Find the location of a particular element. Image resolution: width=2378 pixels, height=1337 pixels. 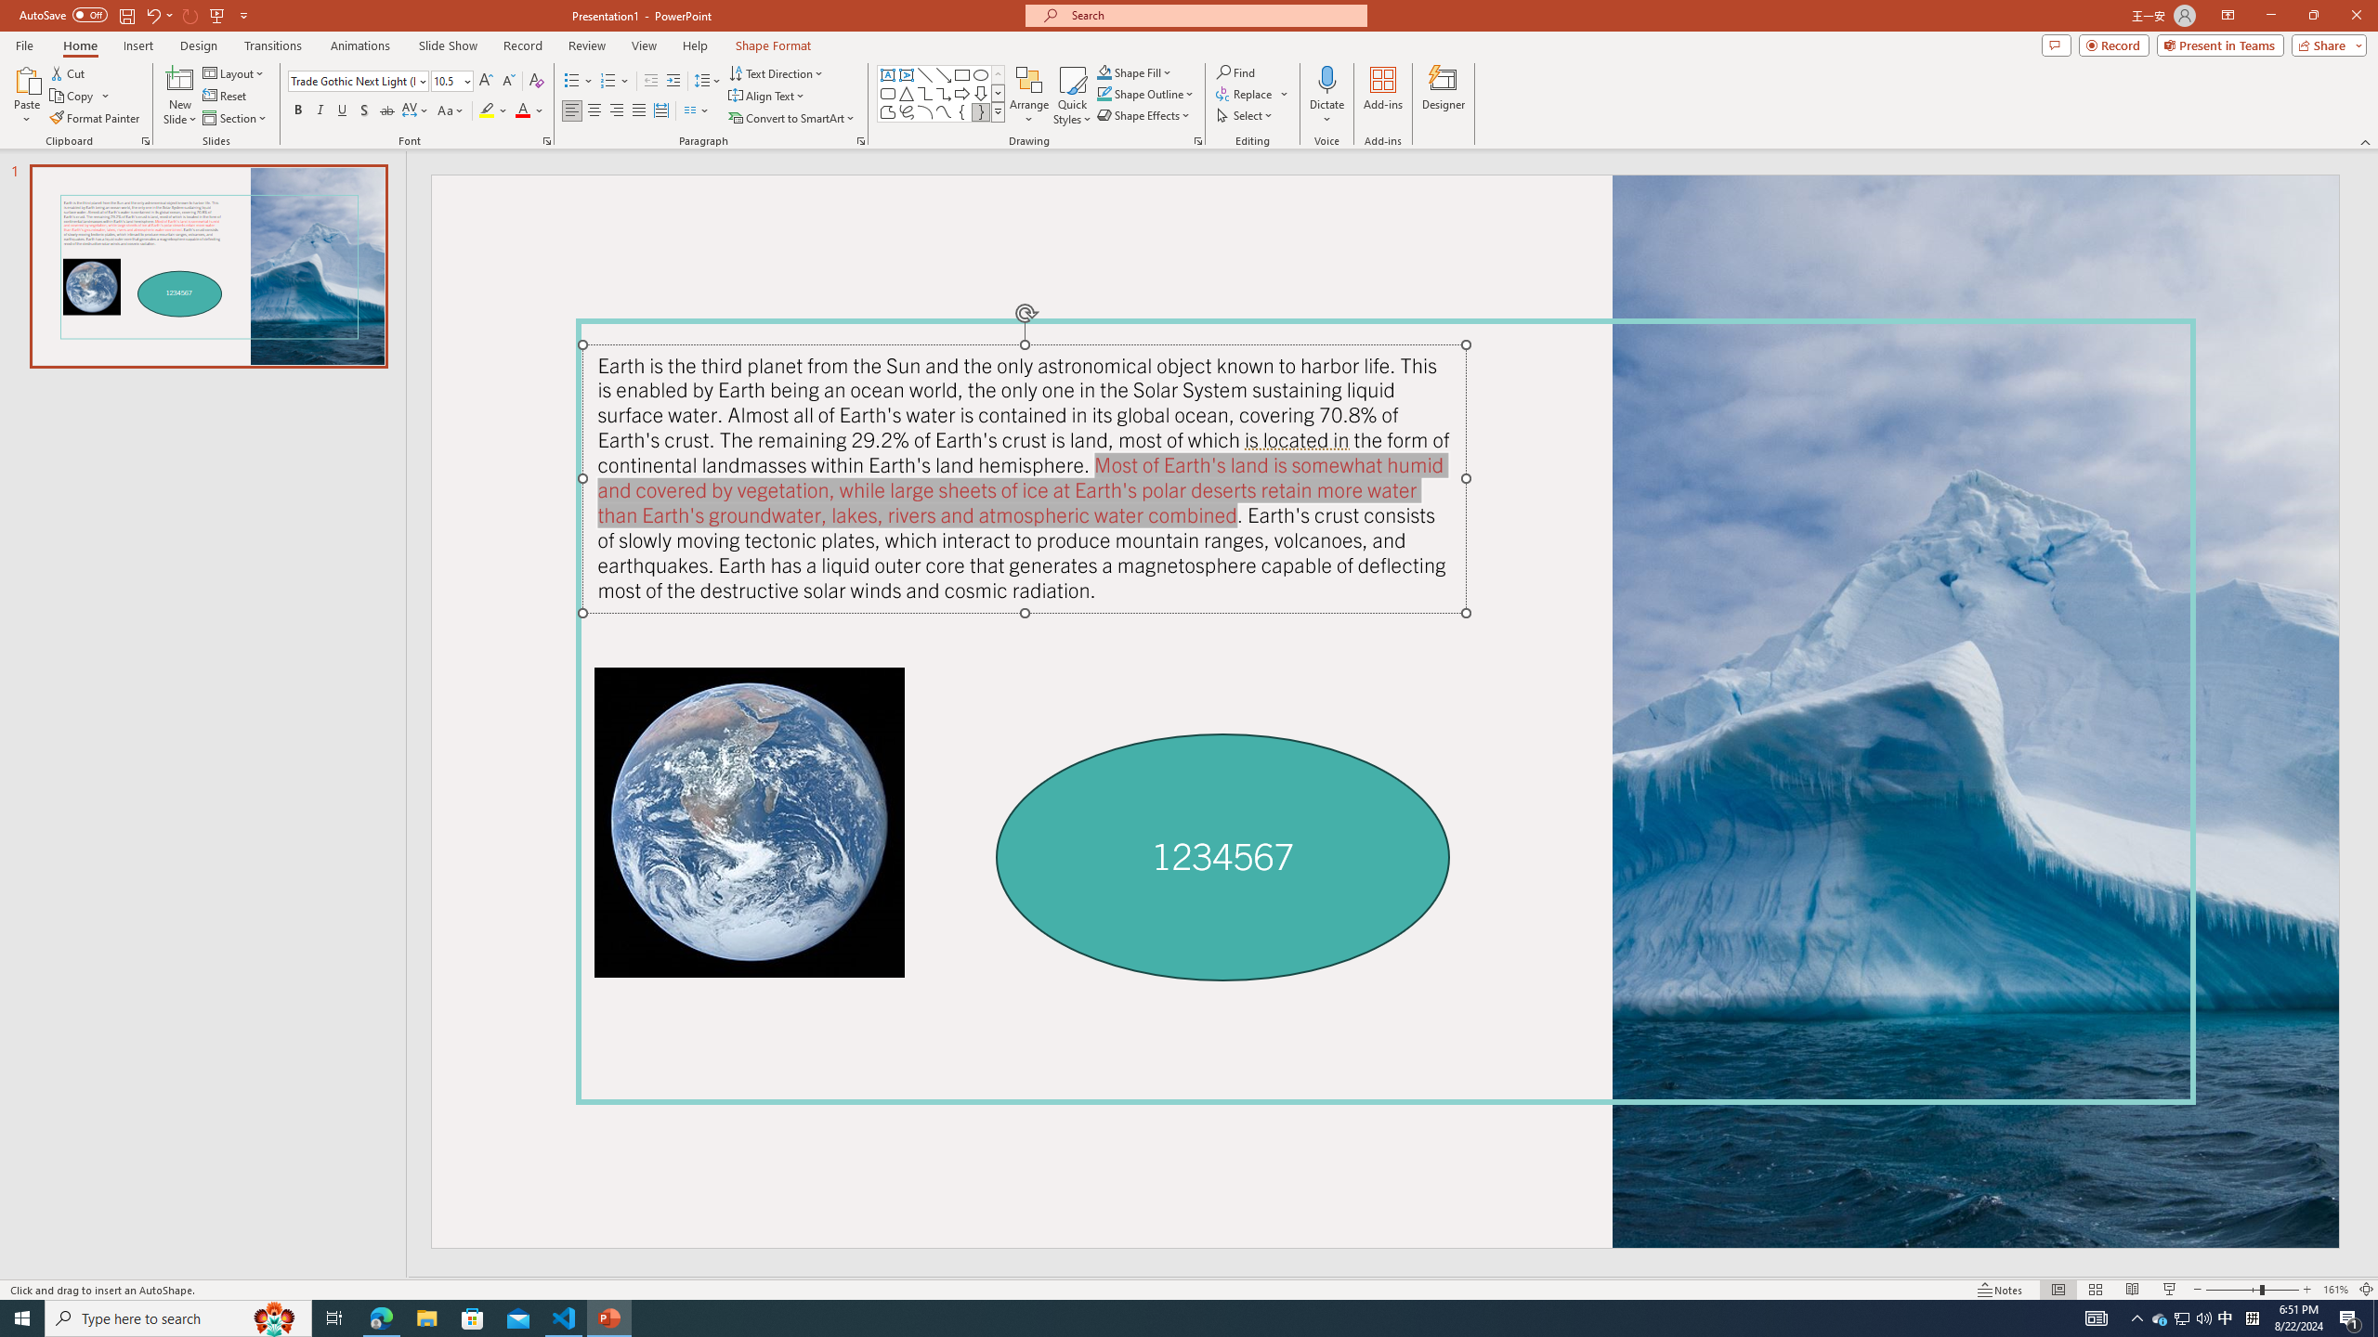

Center is located at coordinates (594, 111).